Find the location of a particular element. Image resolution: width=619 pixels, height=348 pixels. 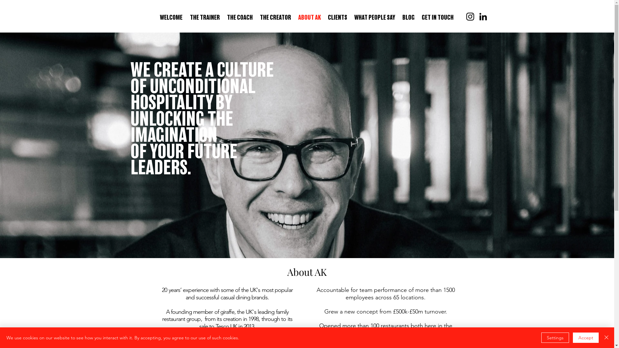

Settings is located at coordinates (555, 338).